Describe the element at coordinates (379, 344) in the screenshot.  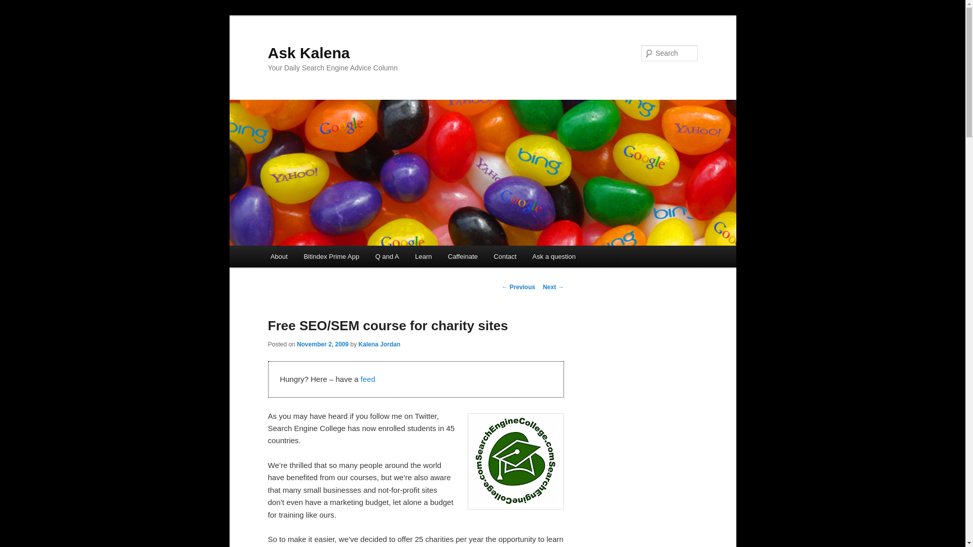
I see `Kalena Jordan` at that location.